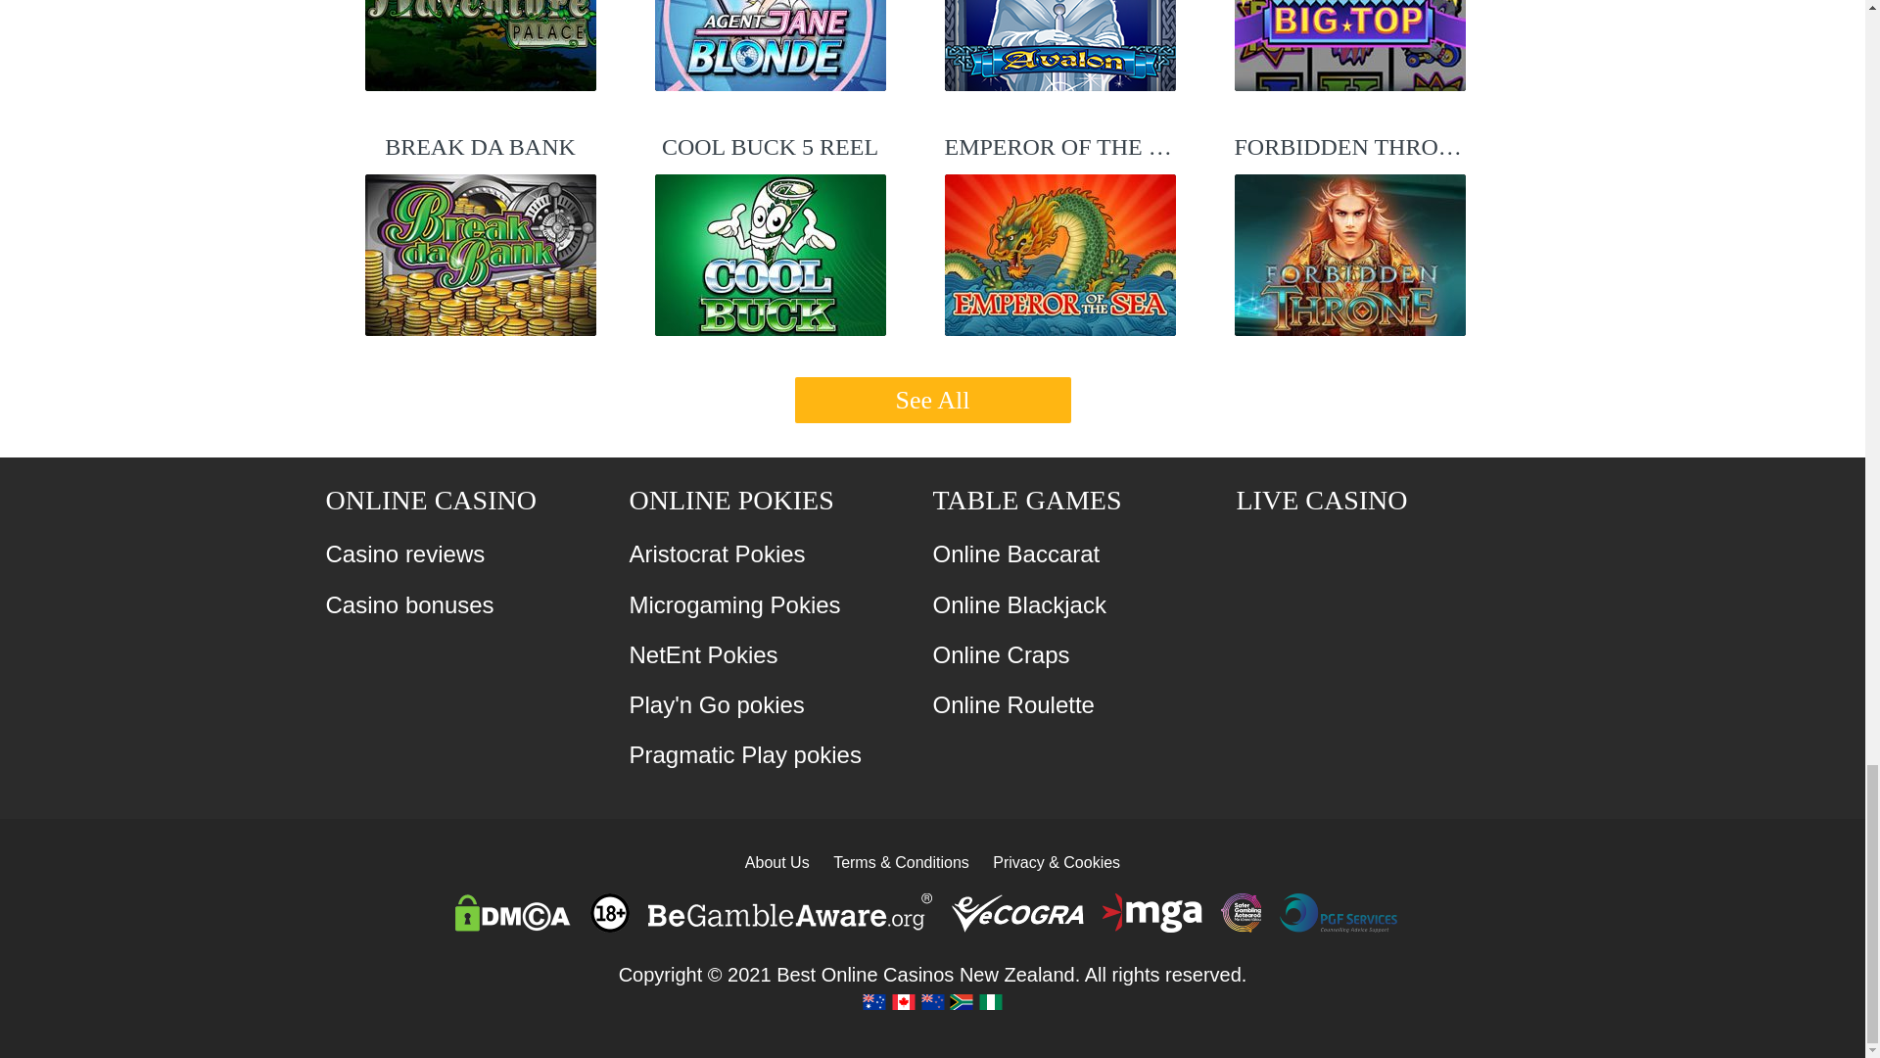  What do you see at coordinates (770, 45) in the screenshot?
I see `AGENT JANE BLONDE` at bounding box center [770, 45].